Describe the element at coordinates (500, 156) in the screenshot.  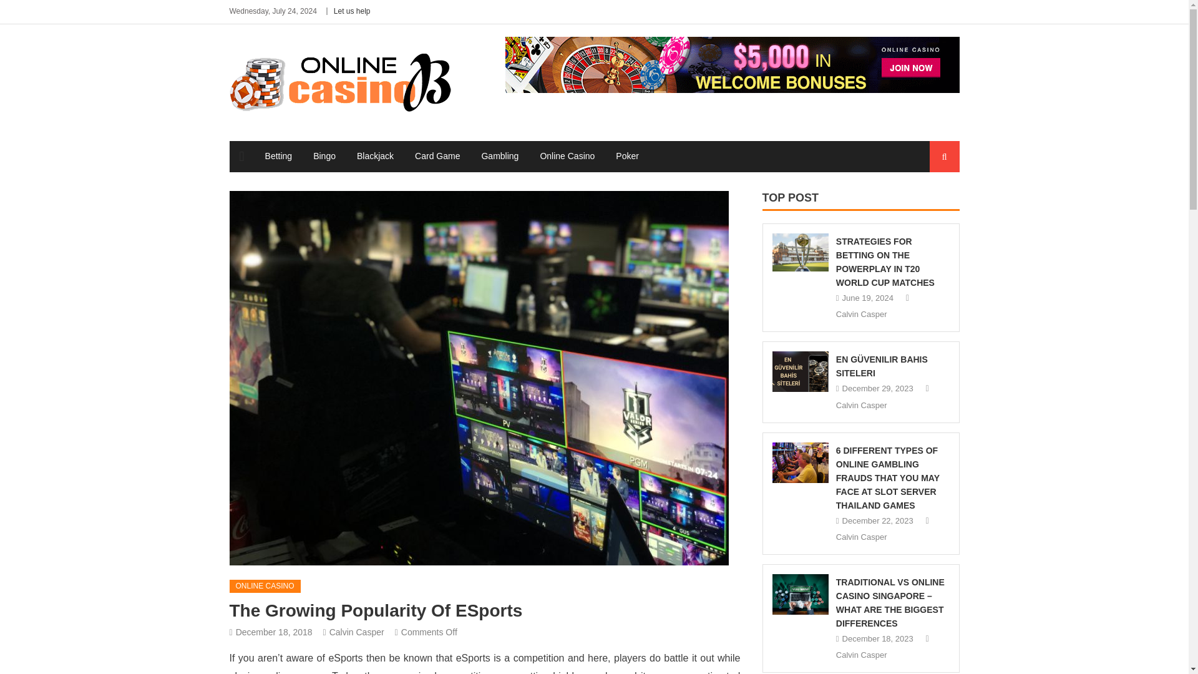
I see `Gambling` at that location.